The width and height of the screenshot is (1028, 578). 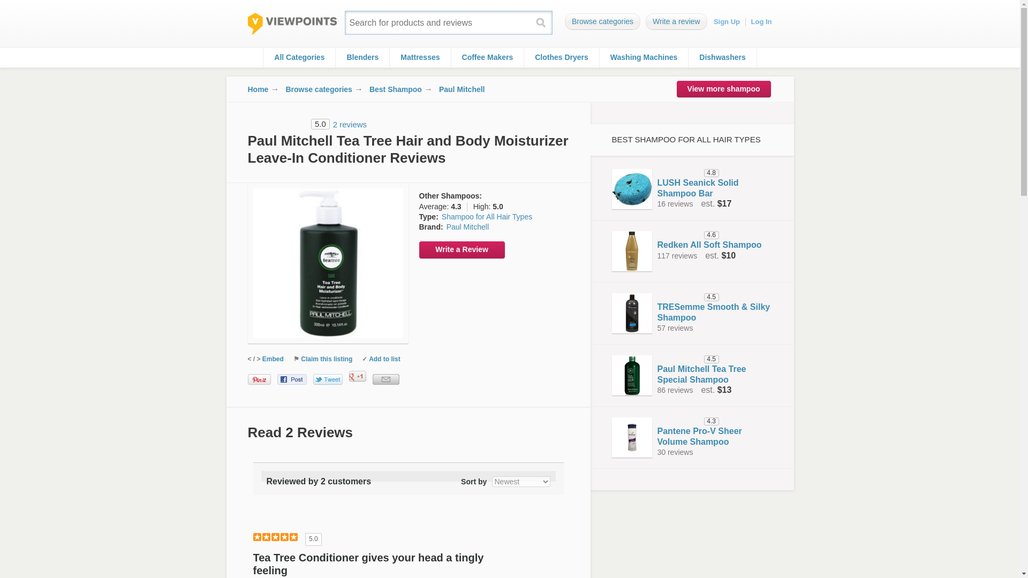 I want to click on Dishwashers, so click(x=722, y=57).